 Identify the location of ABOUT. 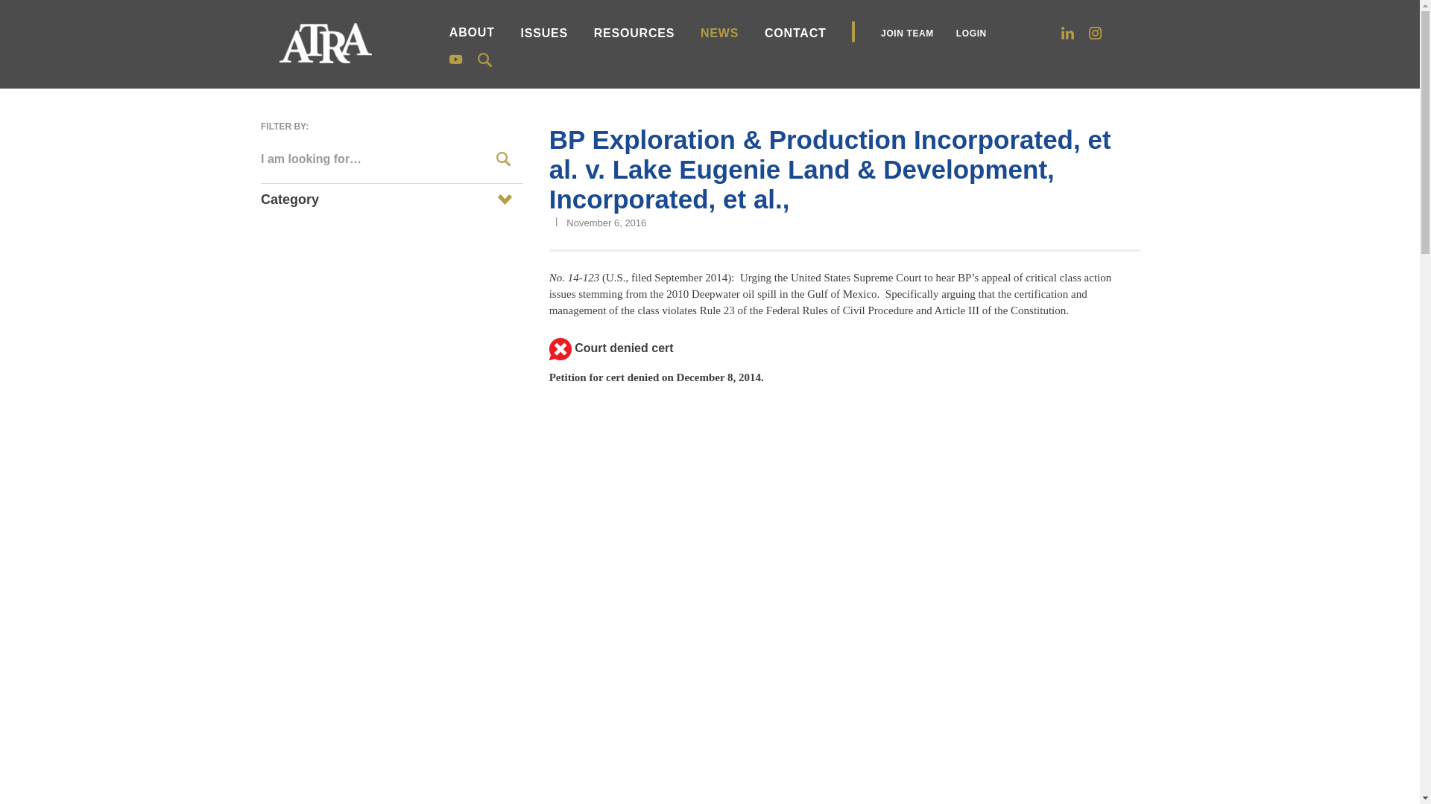
(472, 31).